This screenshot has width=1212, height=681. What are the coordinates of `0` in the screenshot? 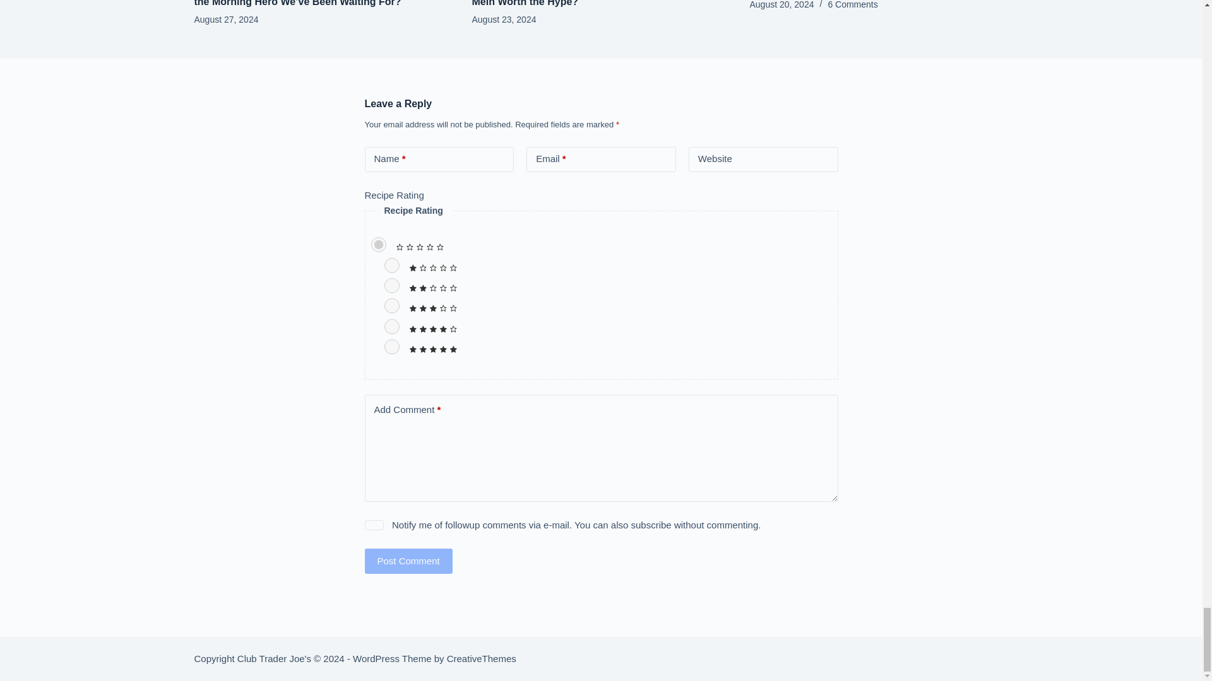 It's located at (379, 244).